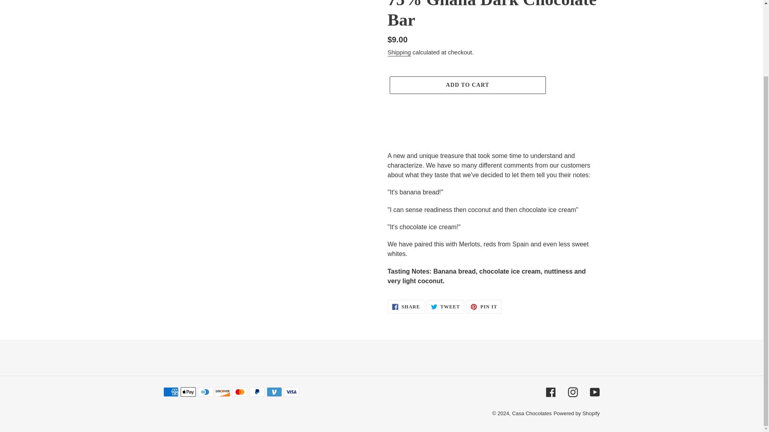  Describe the element at coordinates (577, 414) in the screenshot. I see `Shipping` at that location.